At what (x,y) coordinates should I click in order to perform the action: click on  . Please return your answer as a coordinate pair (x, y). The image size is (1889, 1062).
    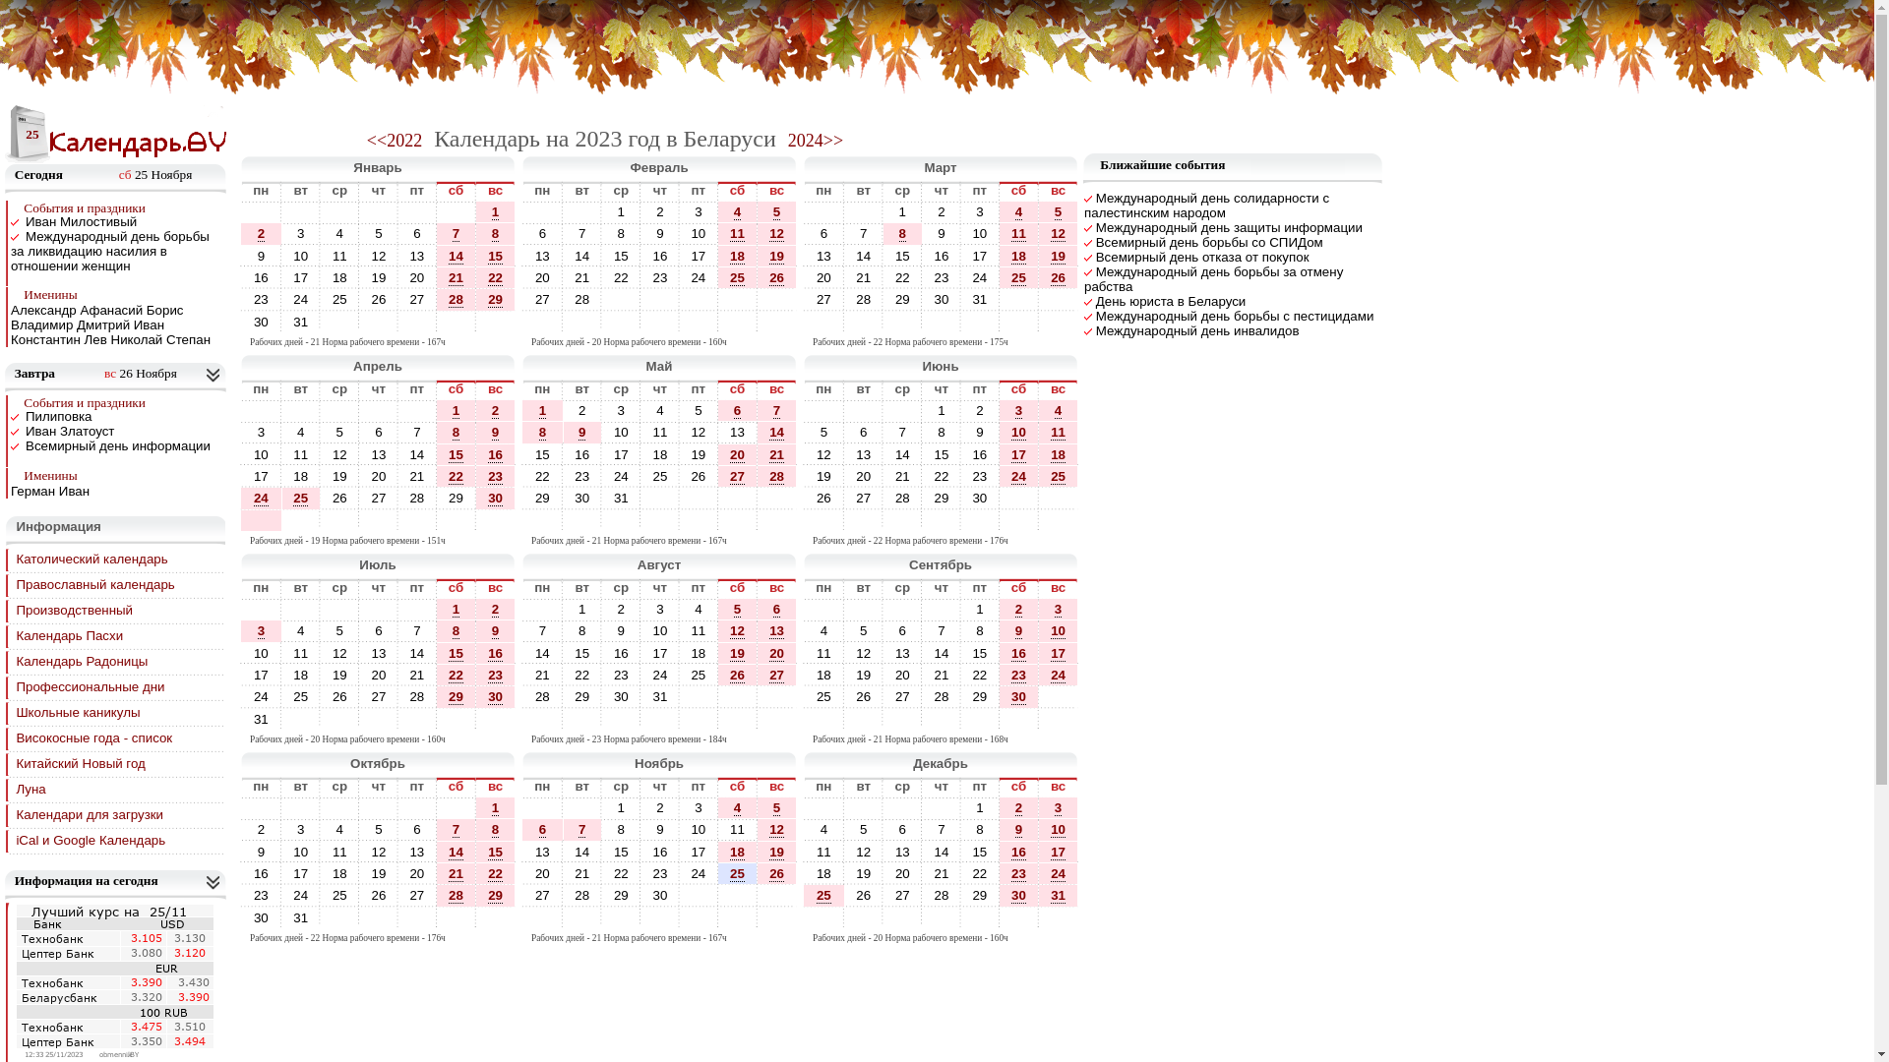
    Looking at the image, I should click on (1019, 720).